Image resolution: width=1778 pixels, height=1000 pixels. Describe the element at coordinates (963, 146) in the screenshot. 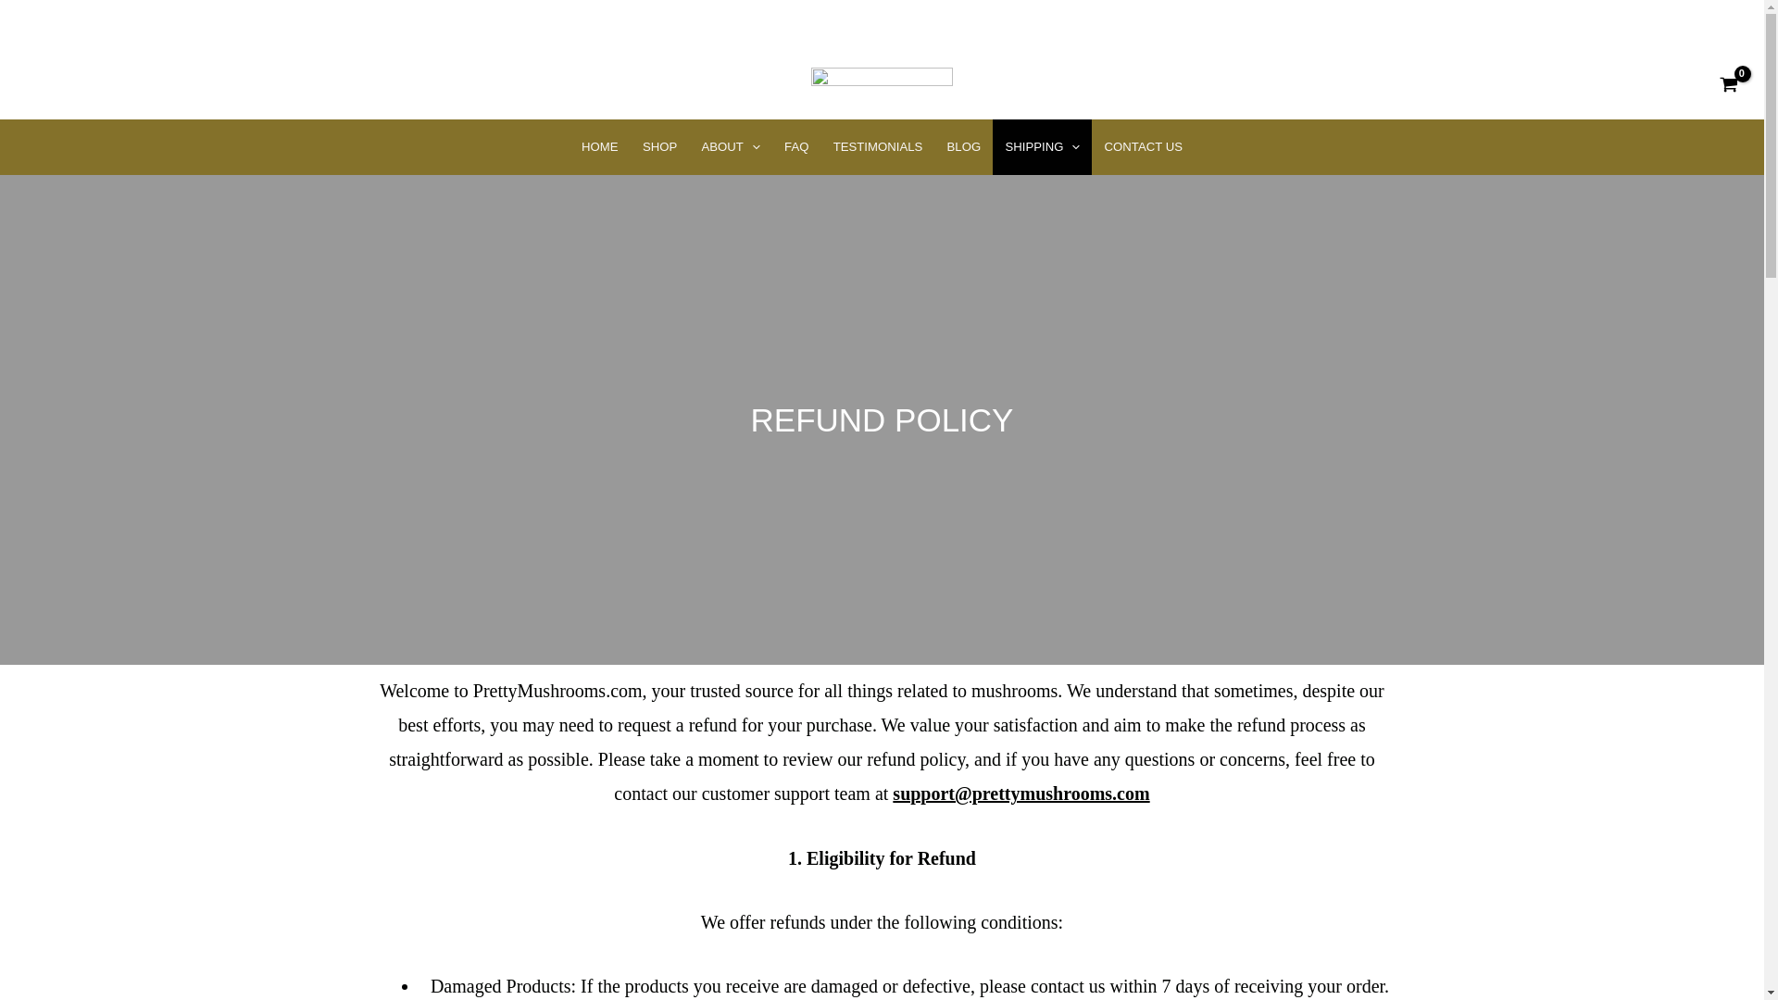

I see `BLOG` at that location.